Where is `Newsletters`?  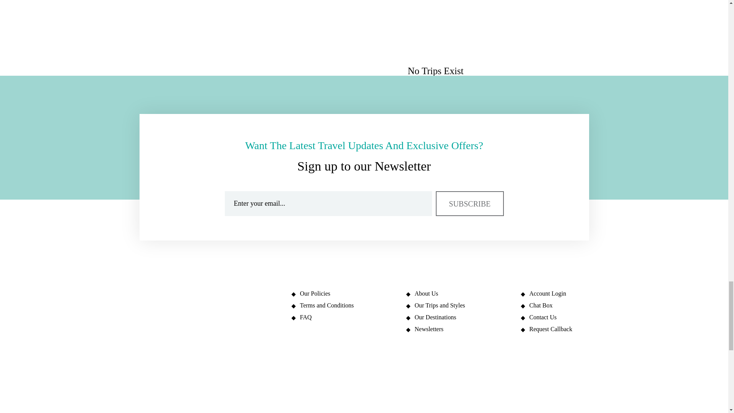
Newsletters is located at coordinates (460, 329).